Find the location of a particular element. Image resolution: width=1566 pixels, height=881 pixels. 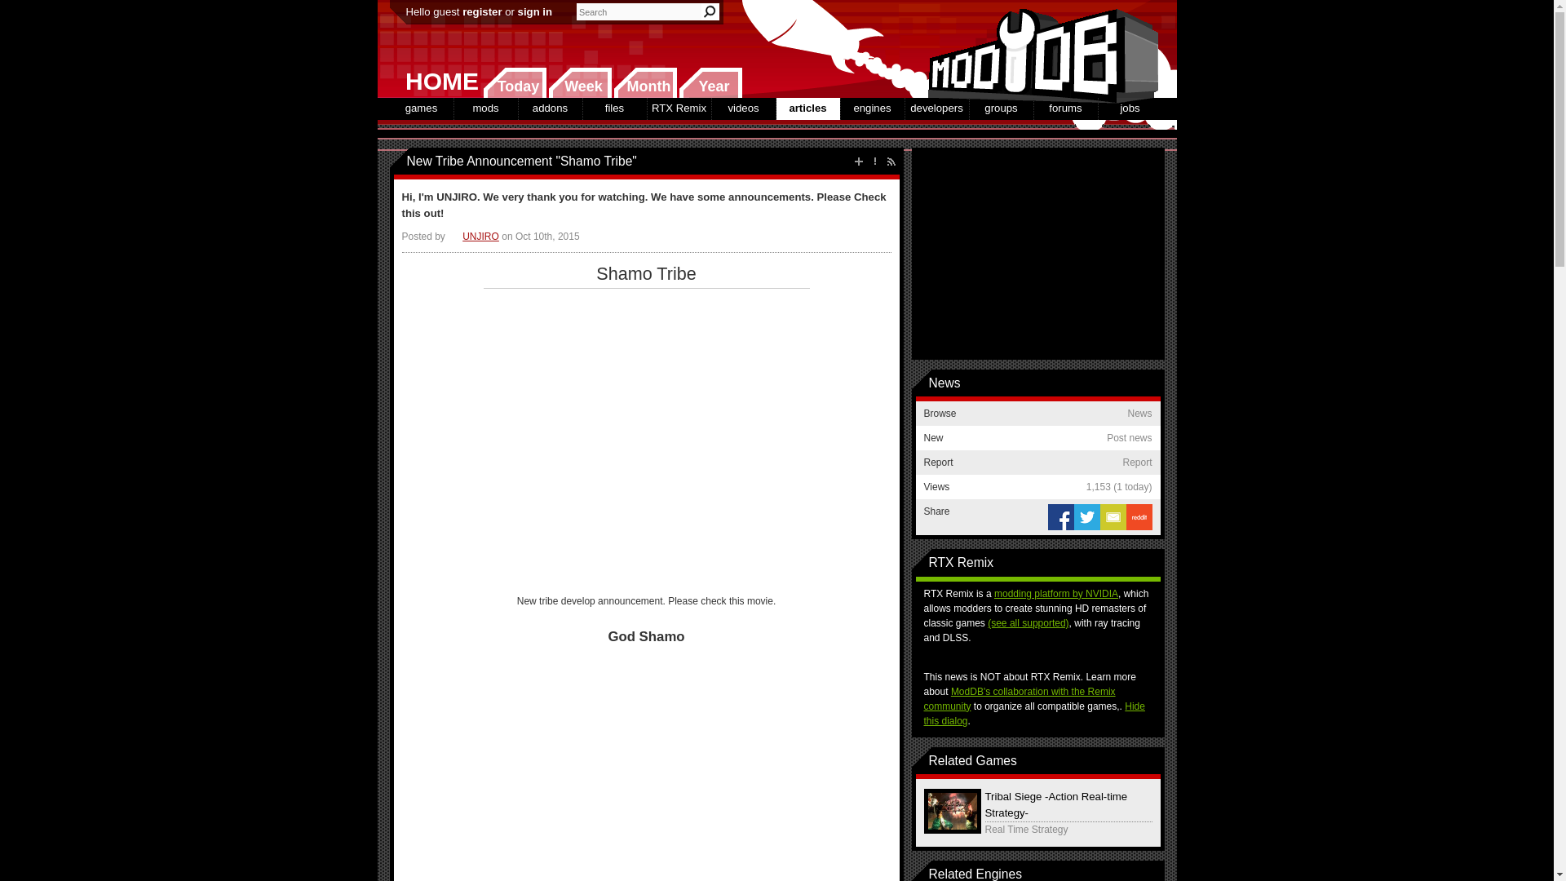

Search is located at coordinates (710, 11).